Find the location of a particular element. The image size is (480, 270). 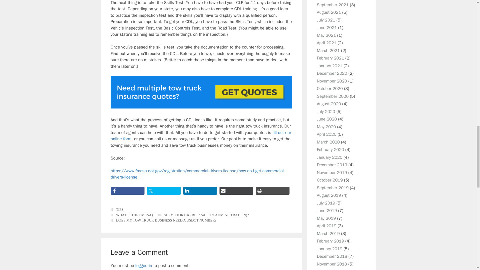

Print this Page is located at coordinates (272, 190).